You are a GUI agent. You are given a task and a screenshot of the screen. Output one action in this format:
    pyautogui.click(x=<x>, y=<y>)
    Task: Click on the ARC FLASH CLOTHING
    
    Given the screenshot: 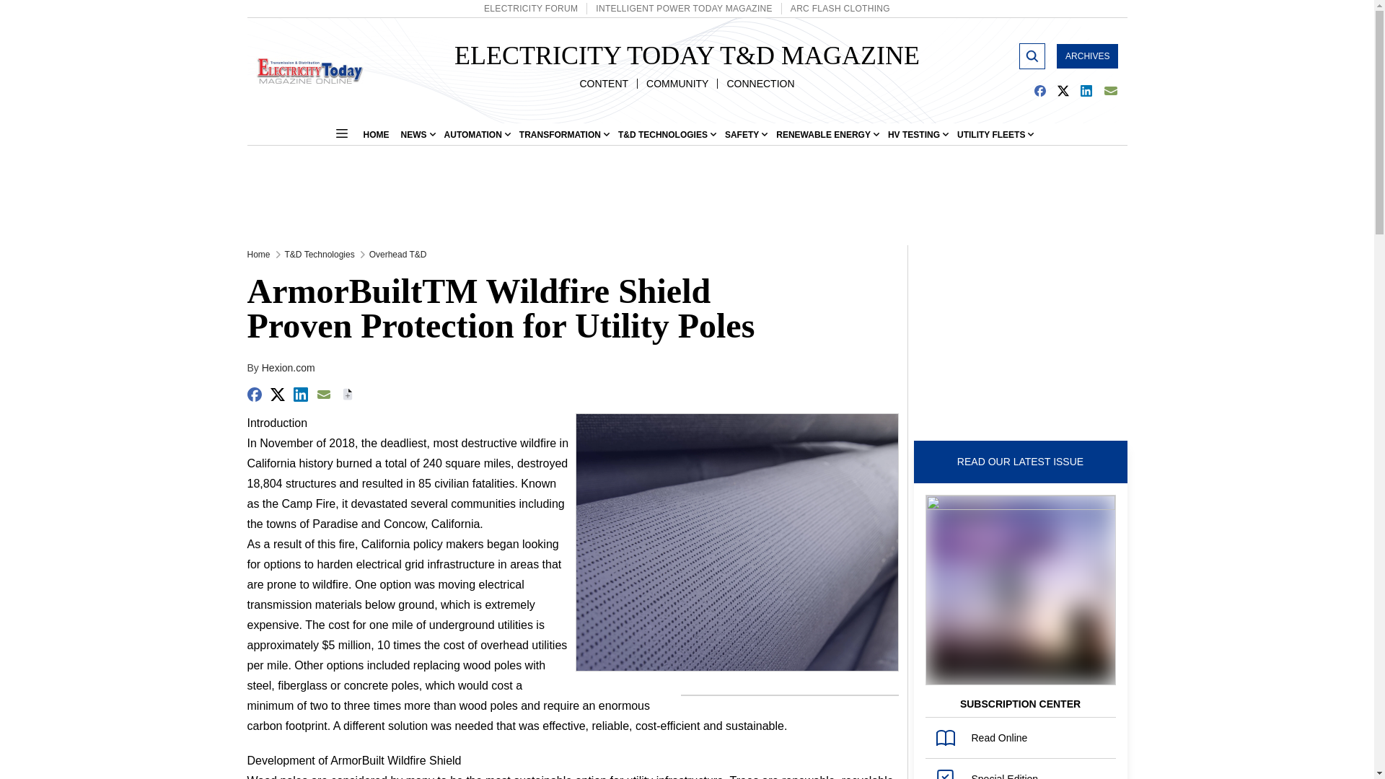 What is the action you would take?
    pyautogui.click(x=840, y=9)
    